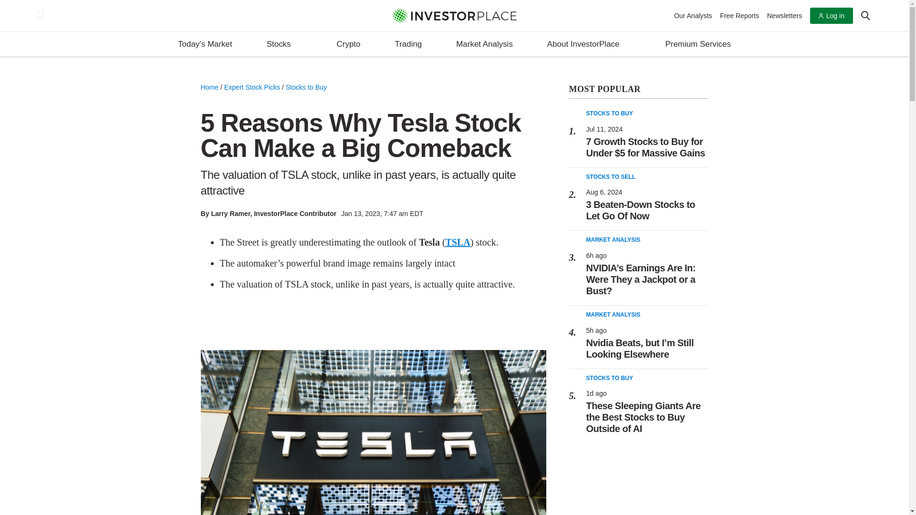 The image size is (916, 515). What do you see at coordinates (739, 15) in the screenshot?
I see `Free Reports` at bounding box center [739, 15].